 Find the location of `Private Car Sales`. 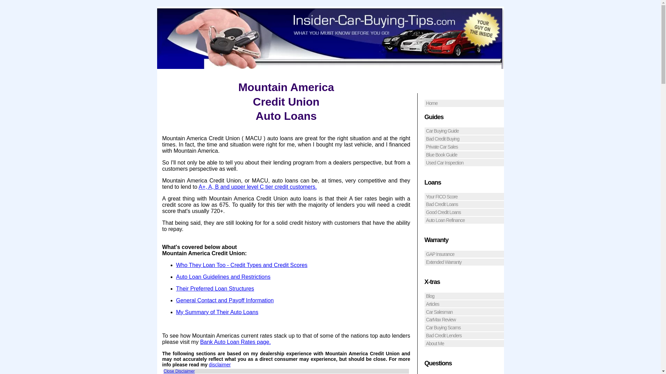

Private Car Sales is located at coordinates (464, 147).